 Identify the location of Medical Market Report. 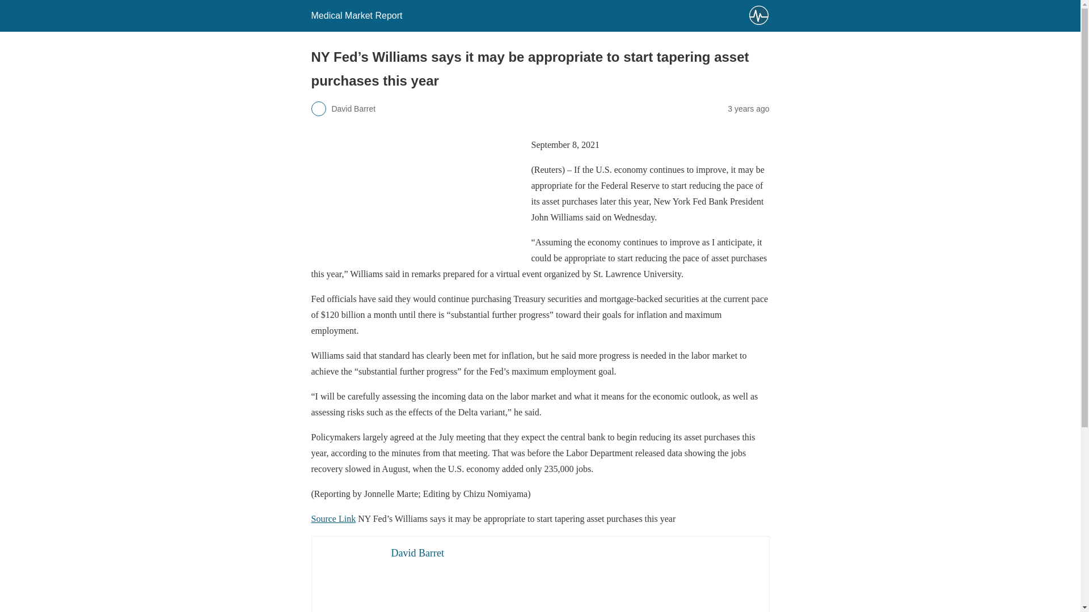
(356, 15).